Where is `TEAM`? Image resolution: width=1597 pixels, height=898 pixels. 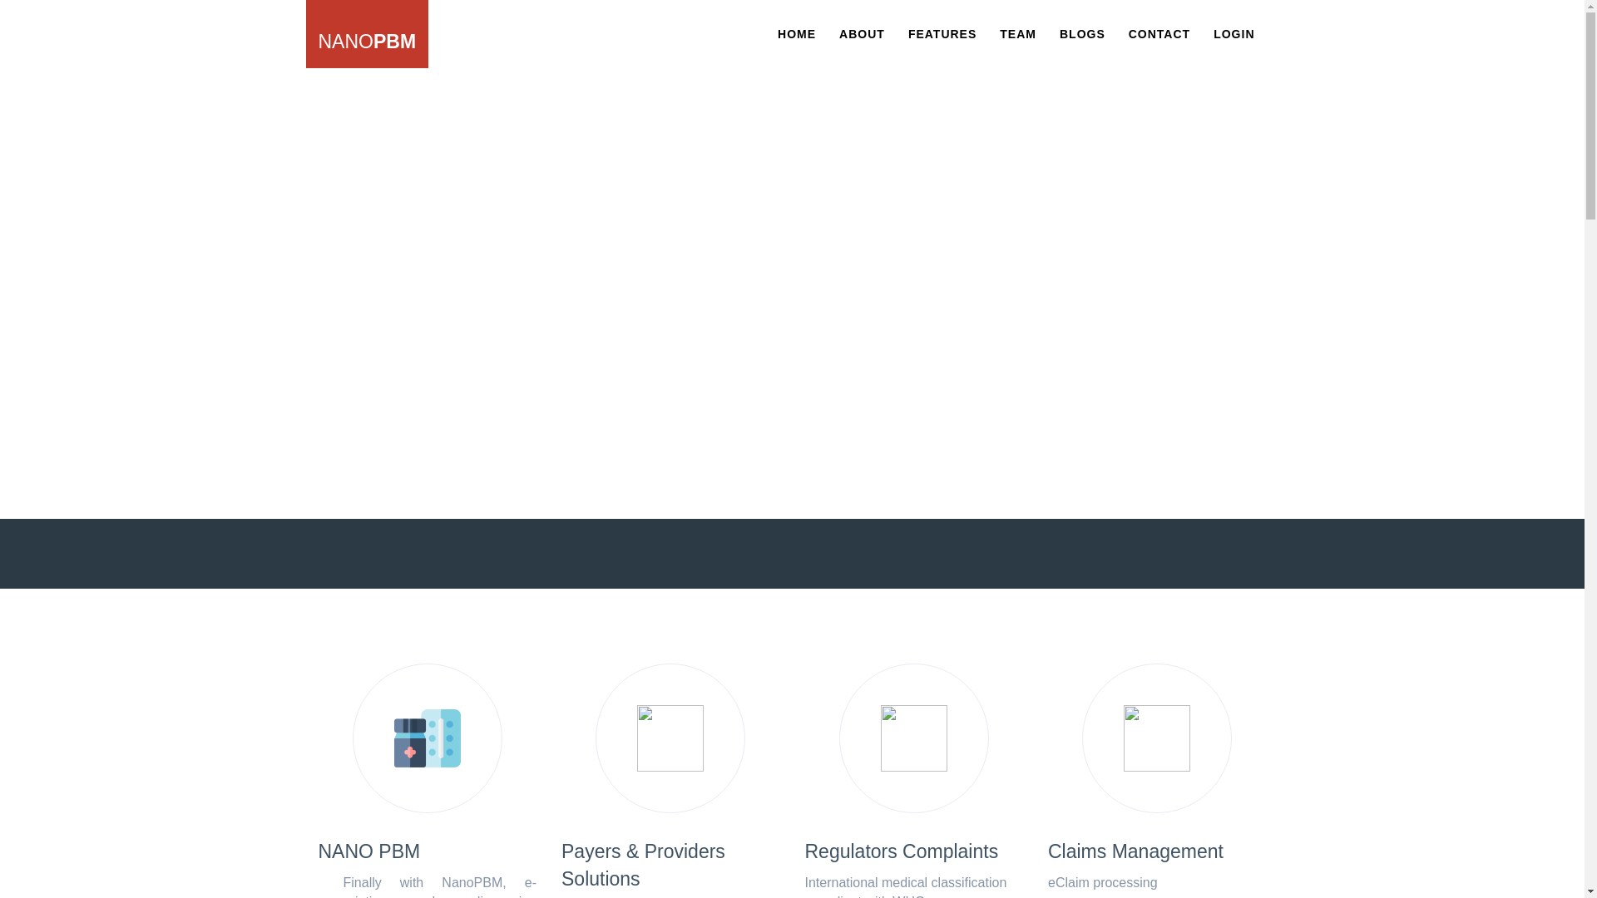
TEAM is located at coordinates (1018, 33).